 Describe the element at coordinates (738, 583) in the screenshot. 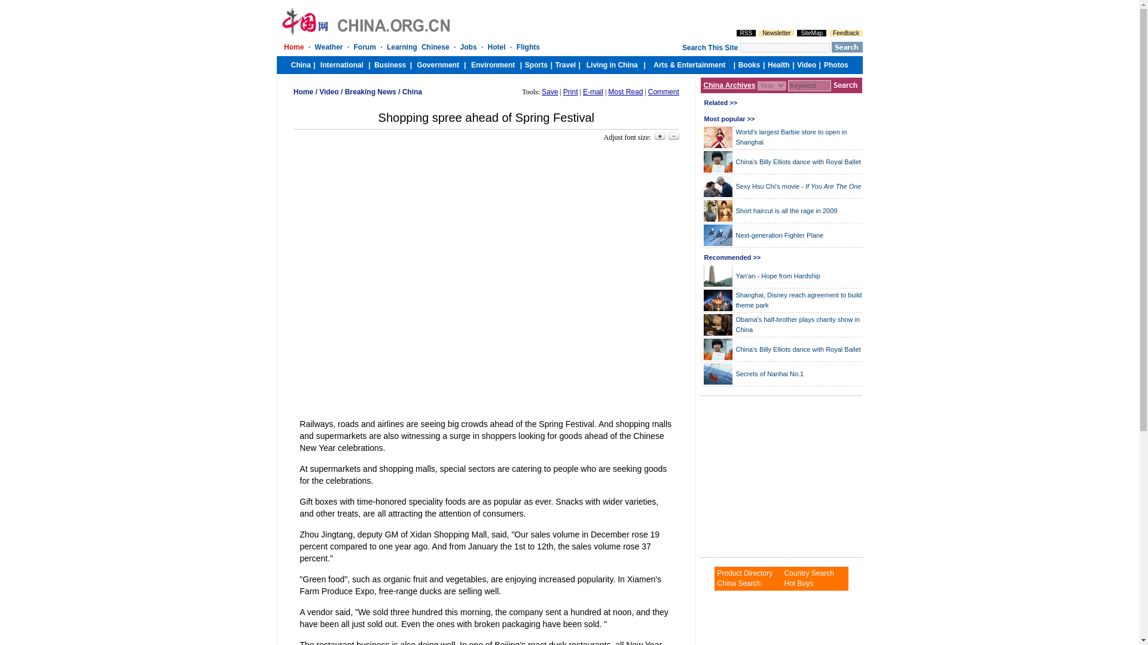

I see `Alibaba China` at that location.